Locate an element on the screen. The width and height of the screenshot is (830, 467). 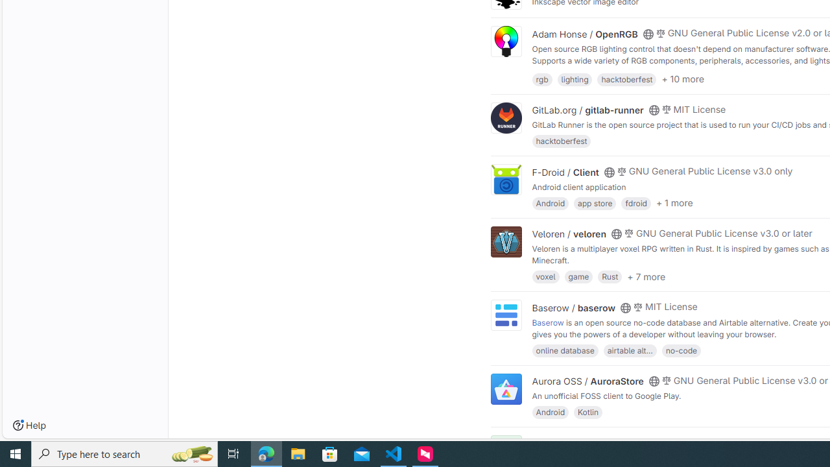
Veloren / veloren is located at coordinates (569, 234).